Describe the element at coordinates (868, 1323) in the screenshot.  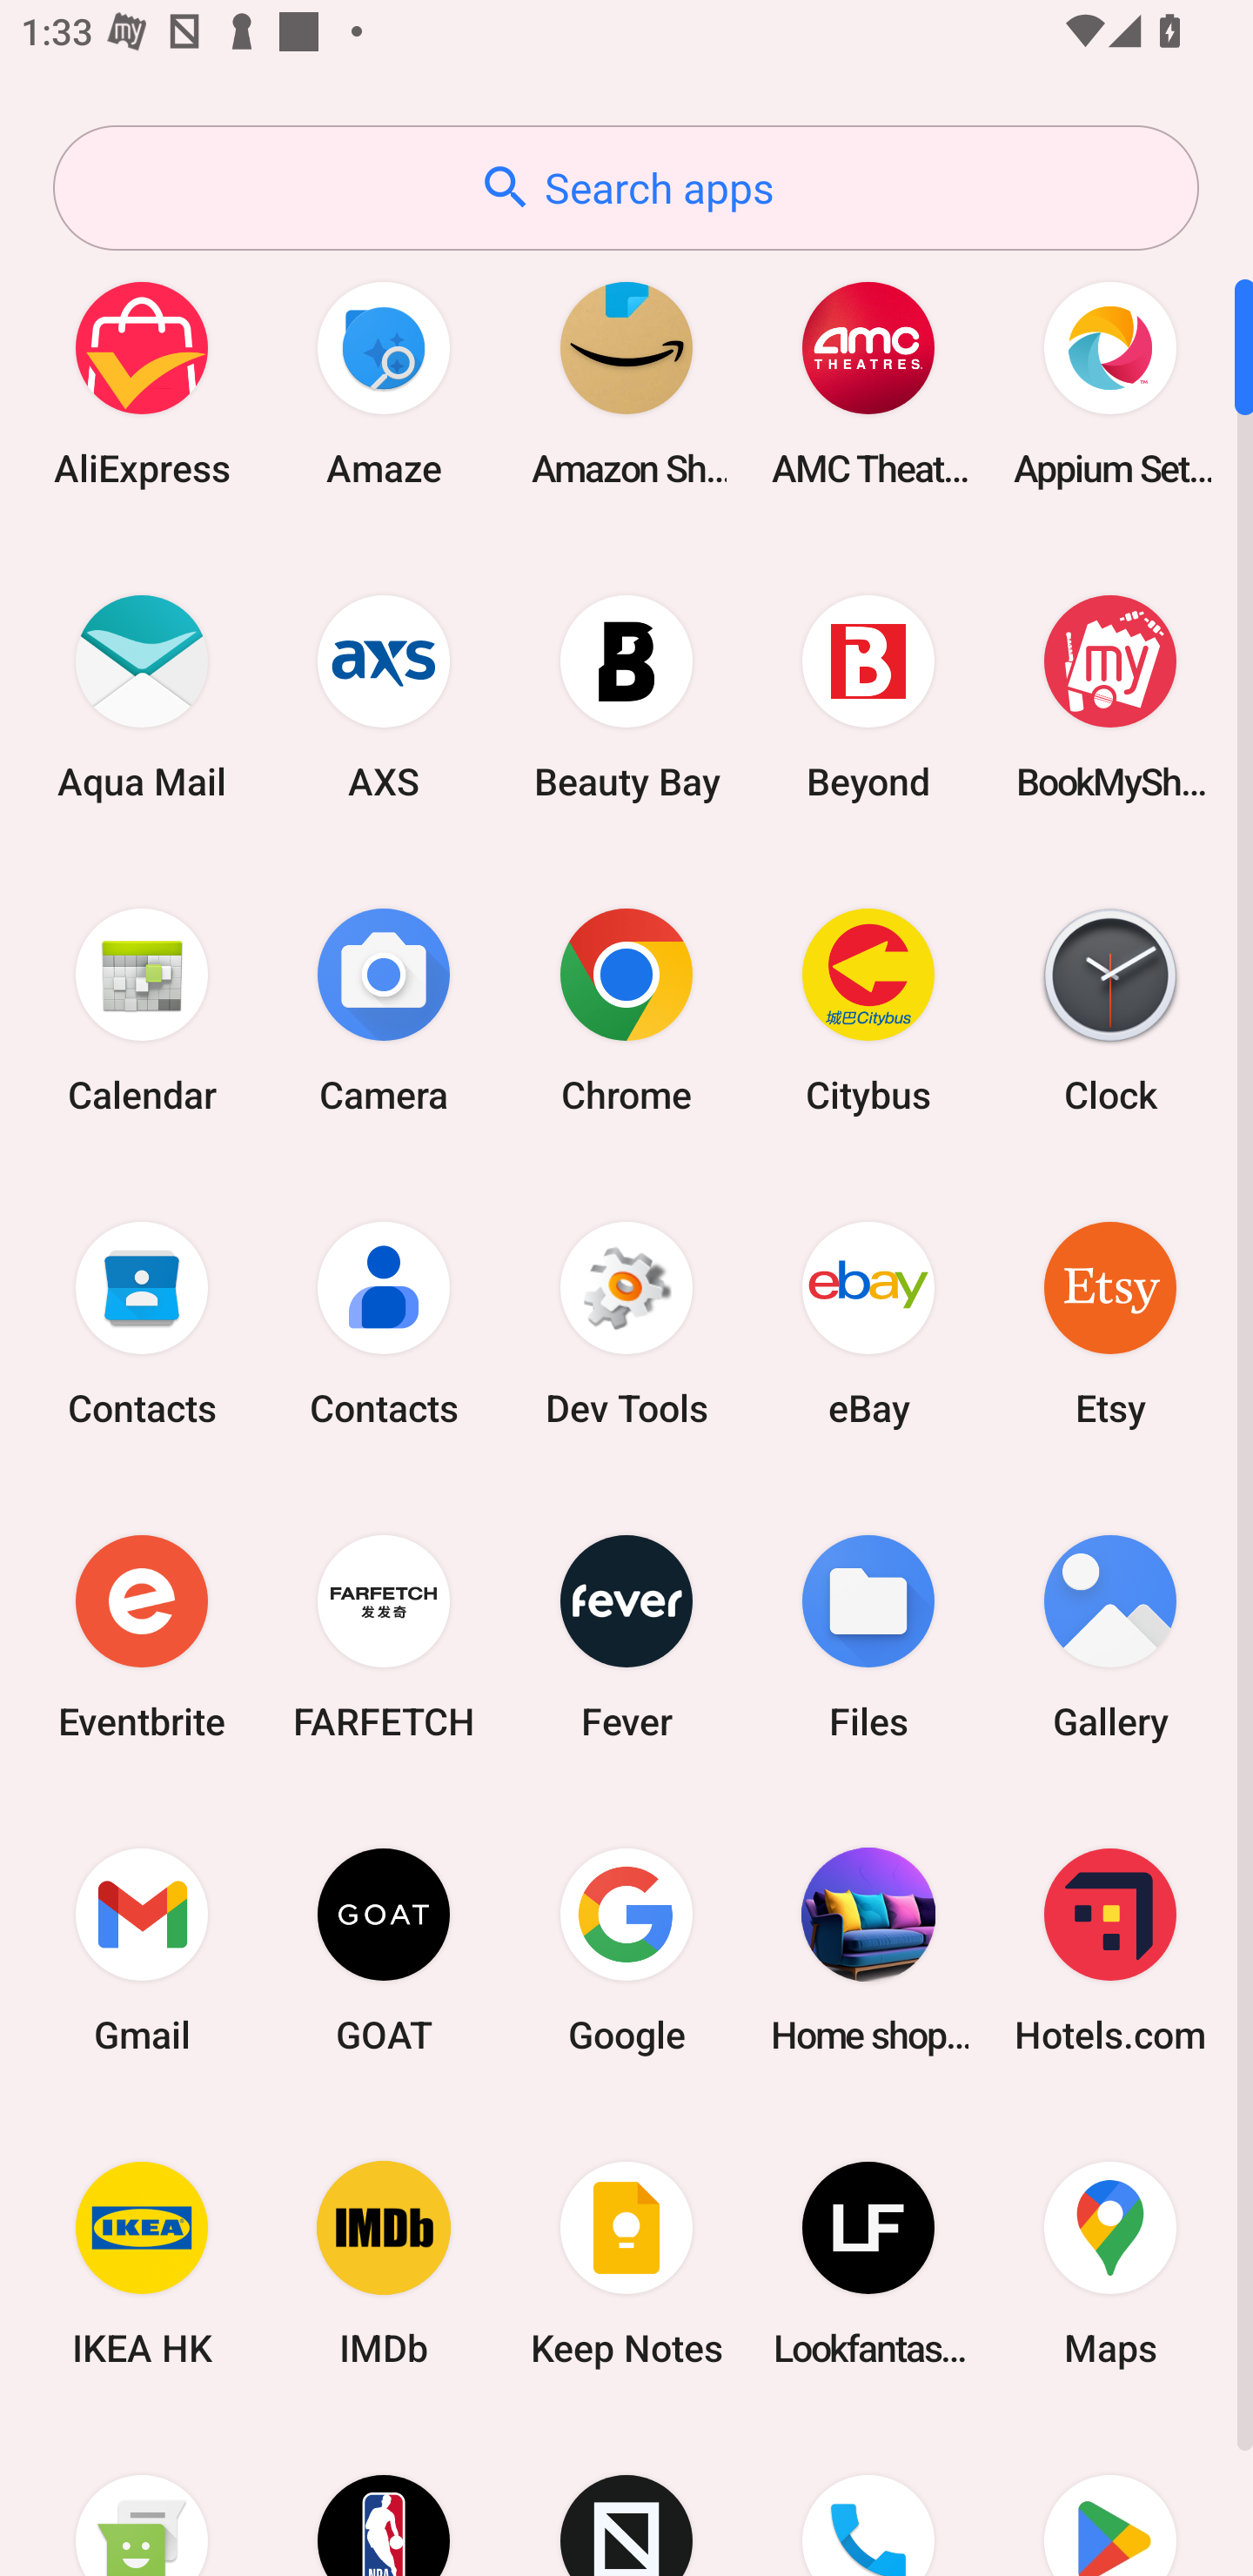
I see `eBay` at that location.